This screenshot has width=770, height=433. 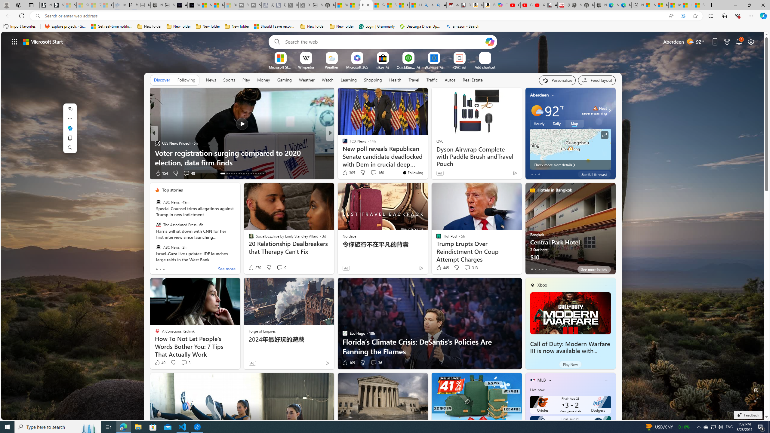 I want to click on My location, so click(x=553, y=95).